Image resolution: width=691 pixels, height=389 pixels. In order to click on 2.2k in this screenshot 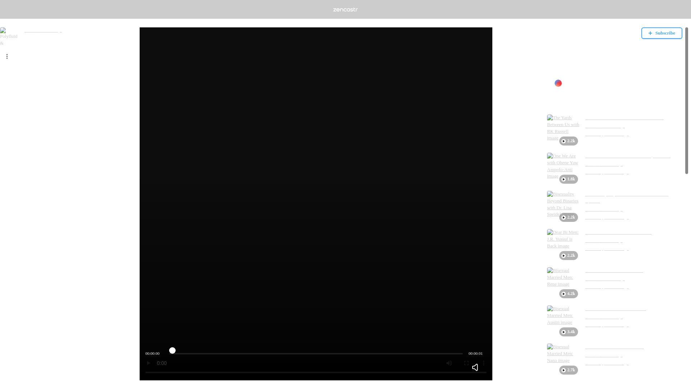, I will do `click(563, 207)`.